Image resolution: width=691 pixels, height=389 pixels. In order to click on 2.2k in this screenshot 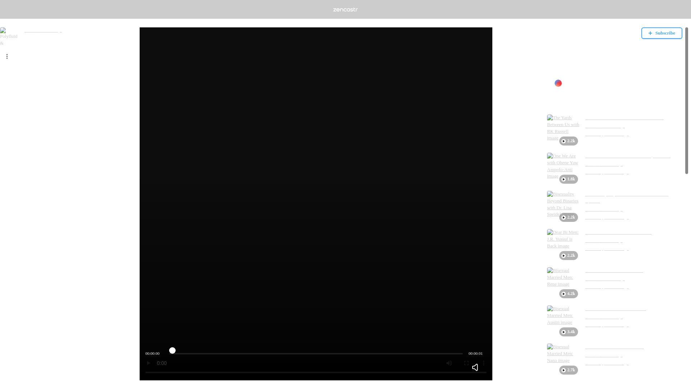, I will do `click(563, 207)`.